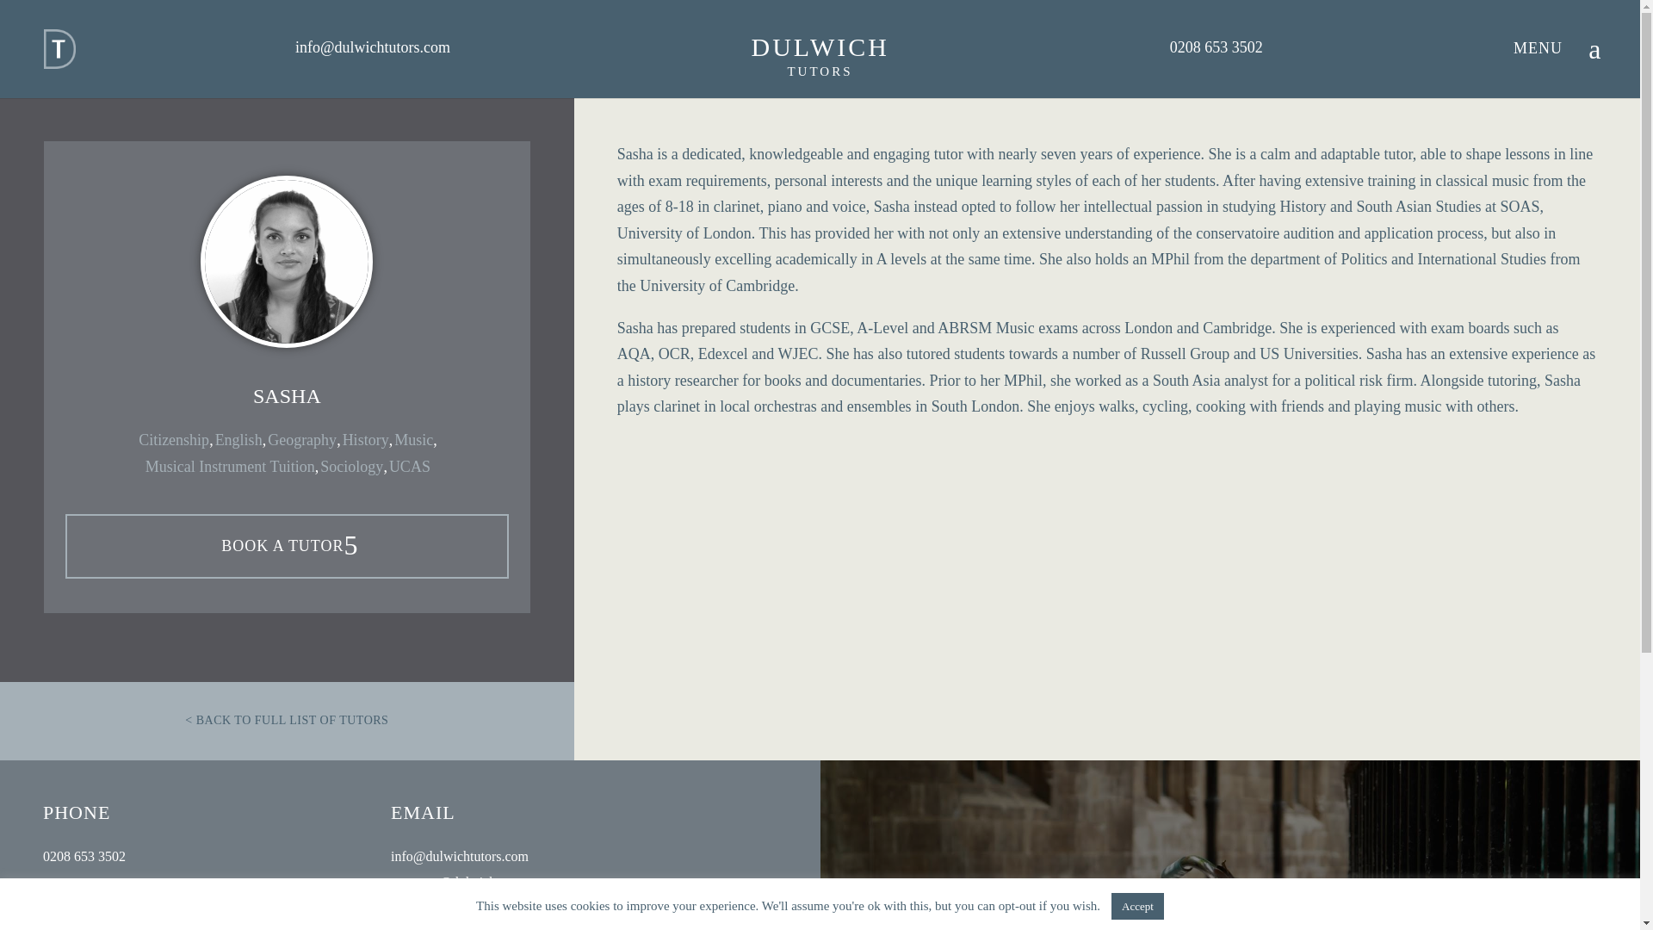 This screenshot has height=930, width=1653. What do you see at coordinates (302, 440) in the screenshot?
I see `Geography` at bounding box center [302, 440].